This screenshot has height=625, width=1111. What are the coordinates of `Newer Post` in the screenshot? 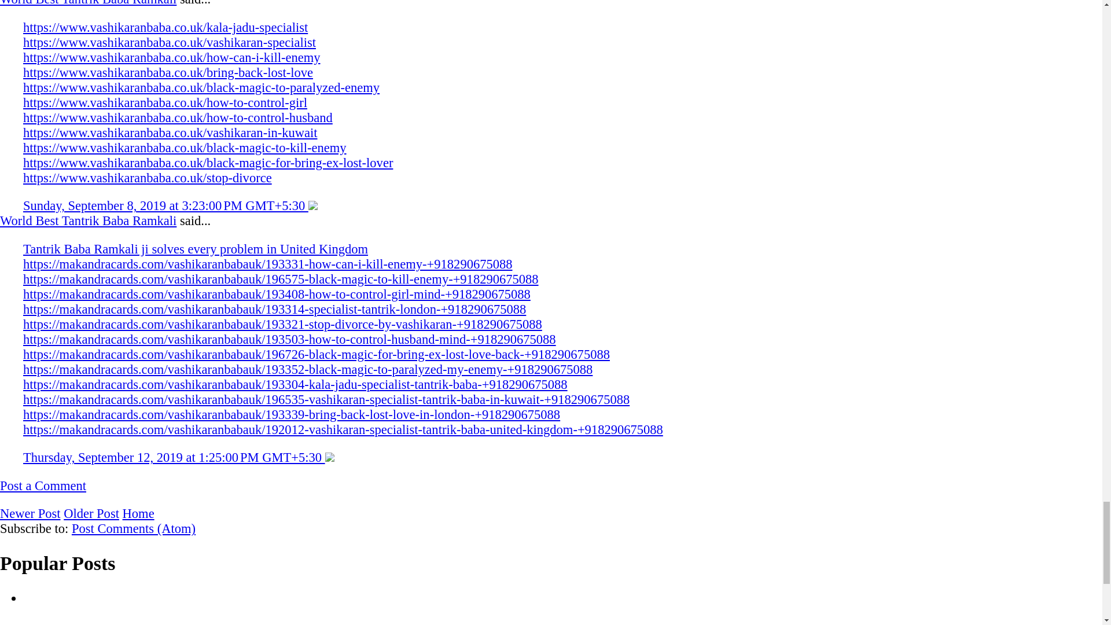 It's located at (30, 513).